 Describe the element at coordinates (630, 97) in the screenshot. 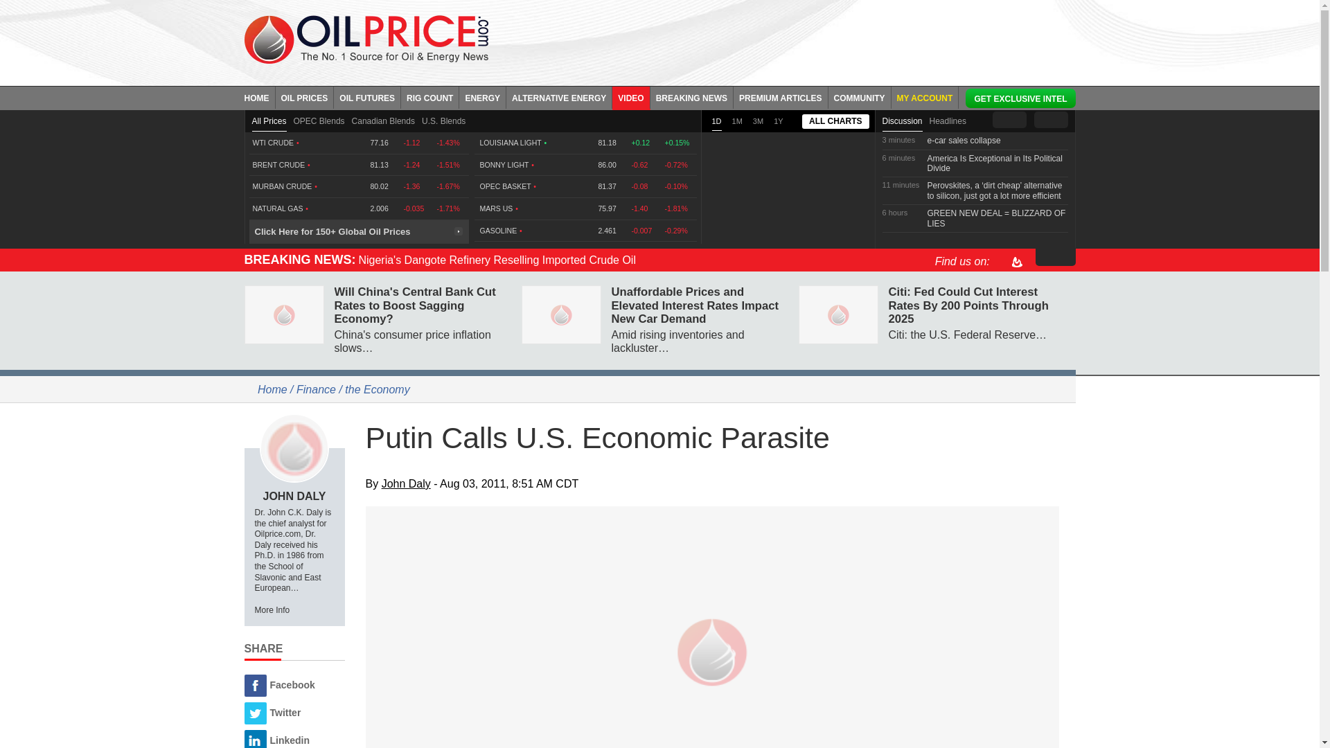

I see `VIDEO` at that location.